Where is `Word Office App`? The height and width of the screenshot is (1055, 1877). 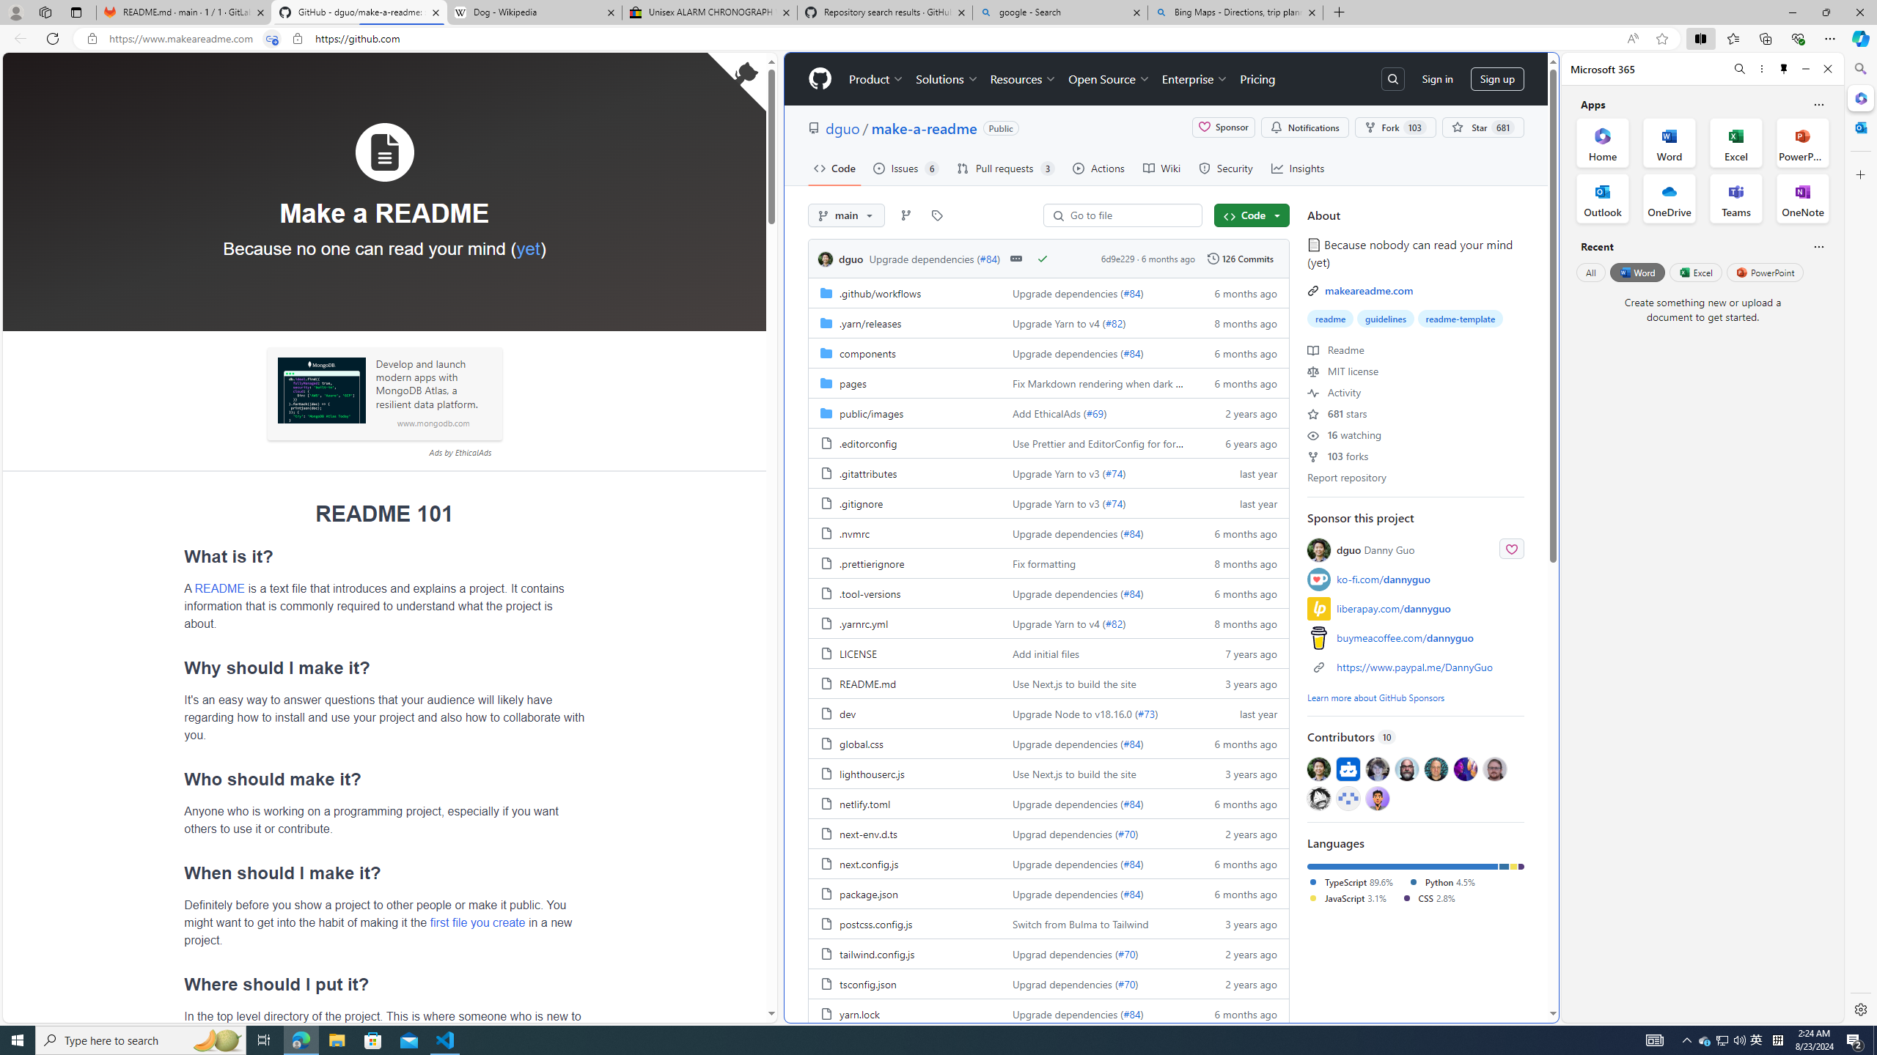 Word Office App is located at coordinates (1670, 142).